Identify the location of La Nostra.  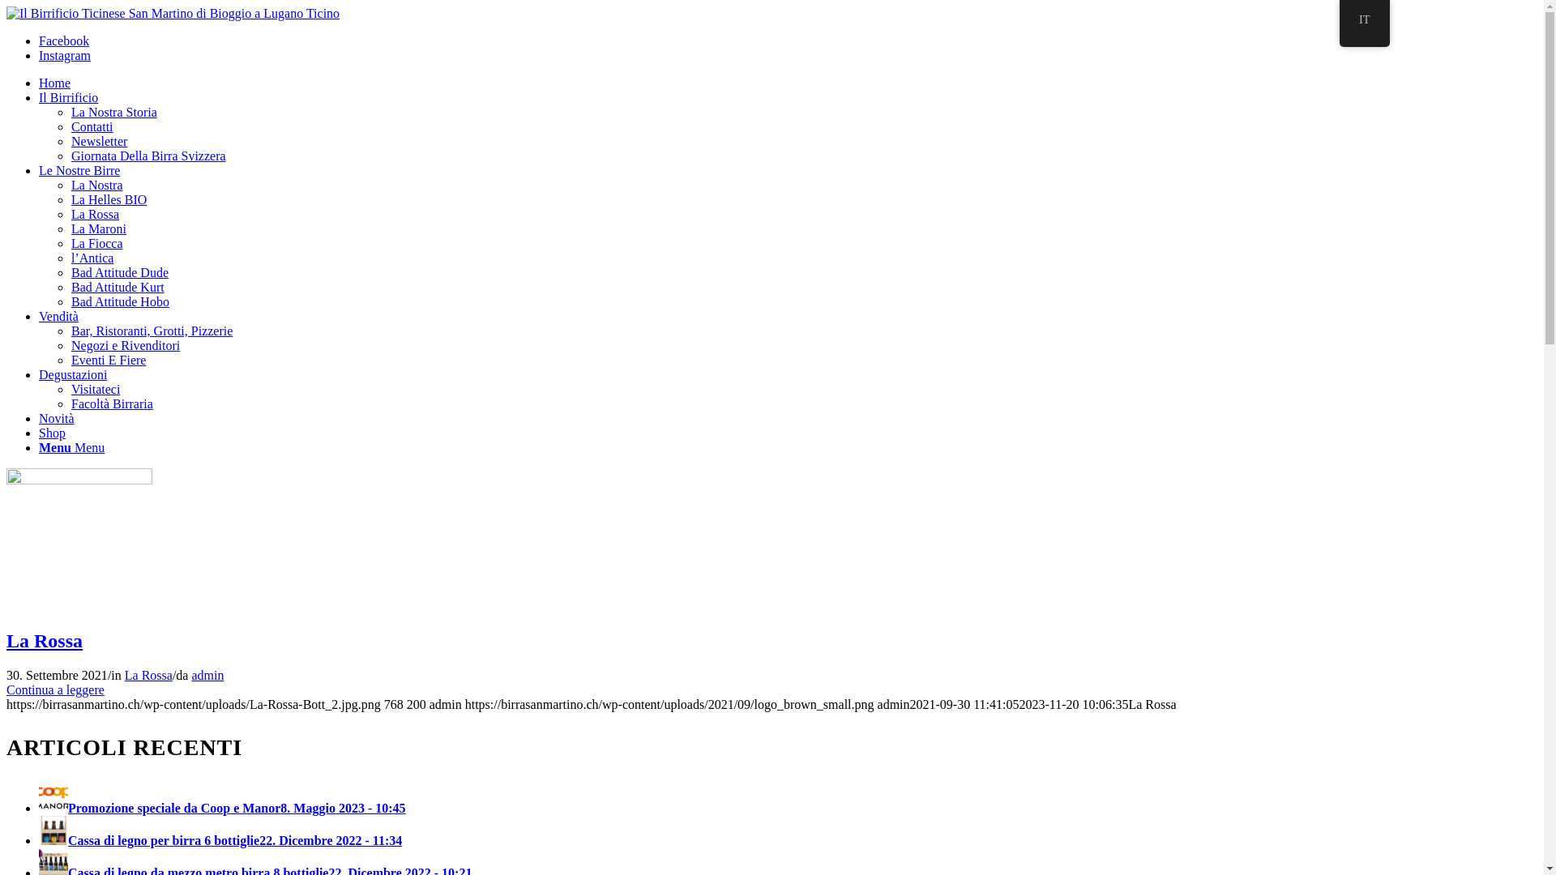
(97, 185).